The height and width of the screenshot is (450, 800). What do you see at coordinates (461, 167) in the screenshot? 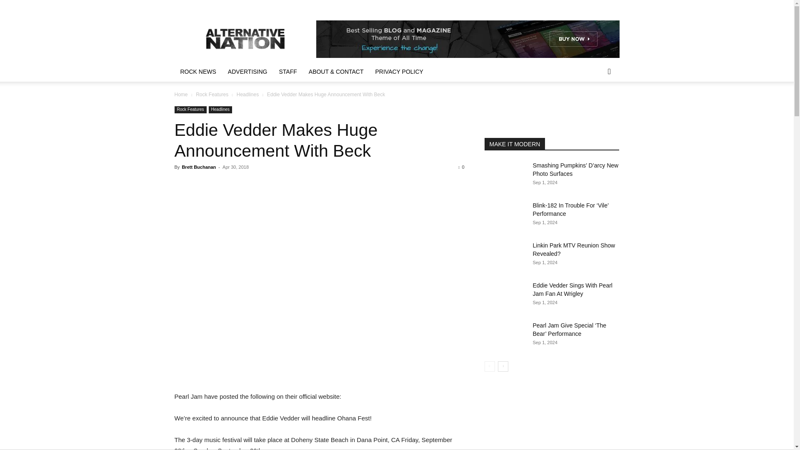
I see `0` at bounding box center [461, 167].